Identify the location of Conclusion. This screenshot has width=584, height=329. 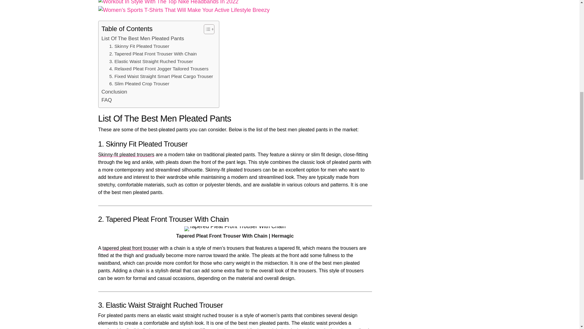
(114, 92).